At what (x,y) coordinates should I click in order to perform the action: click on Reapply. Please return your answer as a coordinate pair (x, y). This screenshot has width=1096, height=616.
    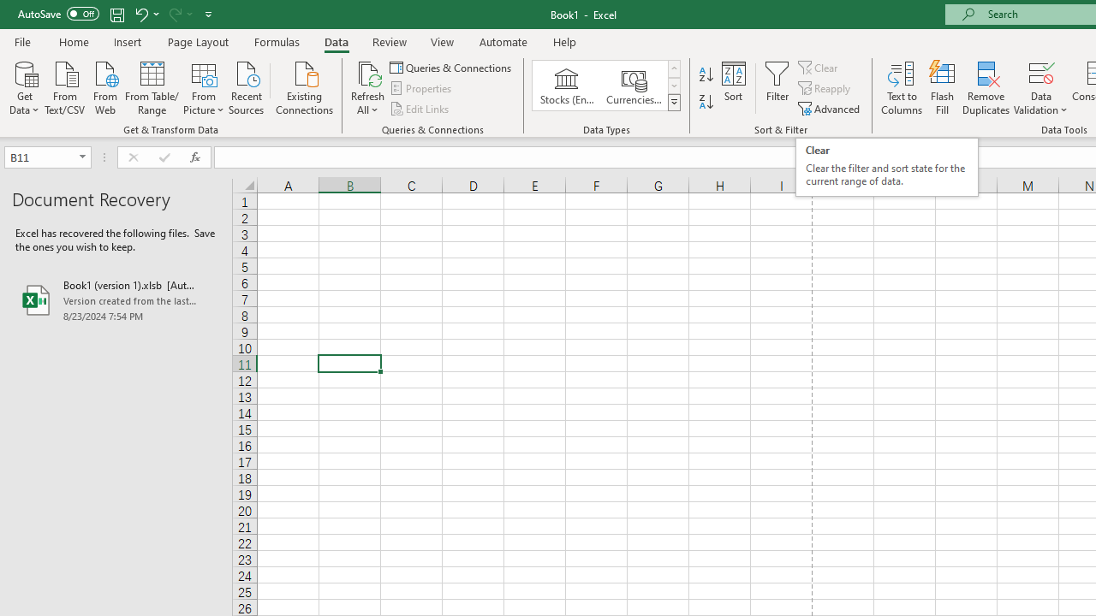
    Looking at the image, I should click on (825, 89).